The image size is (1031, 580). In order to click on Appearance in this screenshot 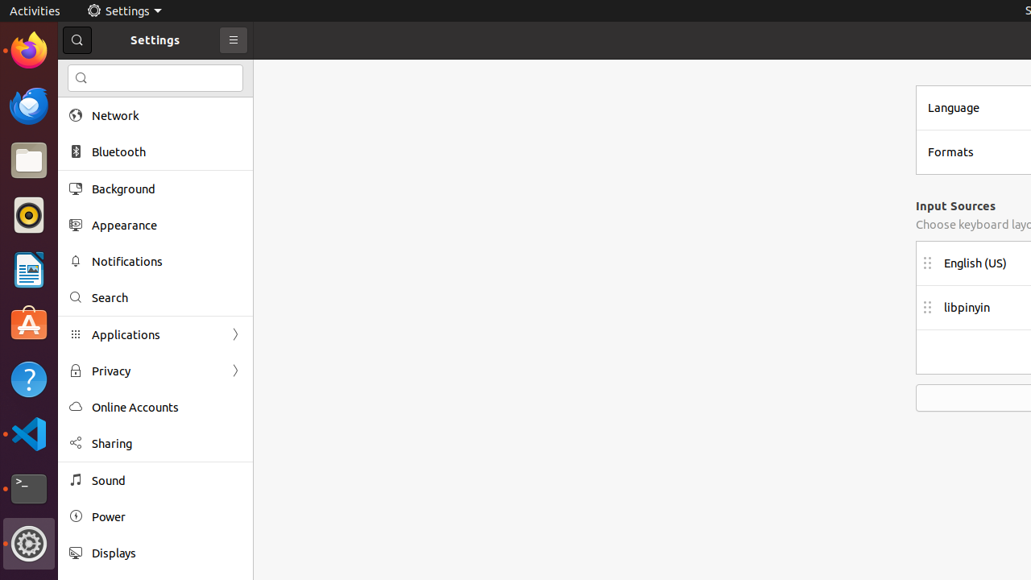, I will do `click(167, 226)`.